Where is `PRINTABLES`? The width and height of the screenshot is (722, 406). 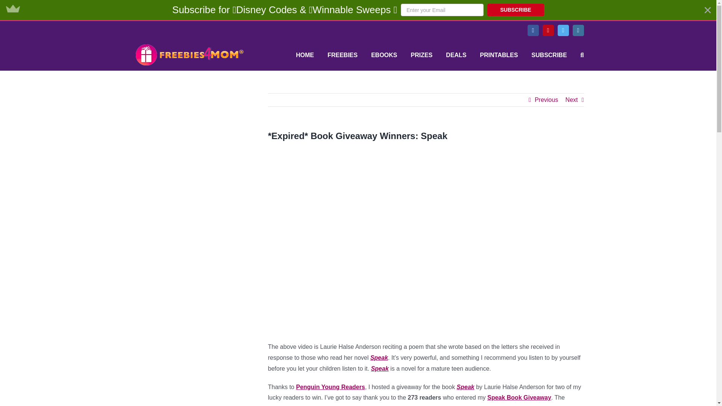 PRINTABLES is located at coordinates (499, 55).